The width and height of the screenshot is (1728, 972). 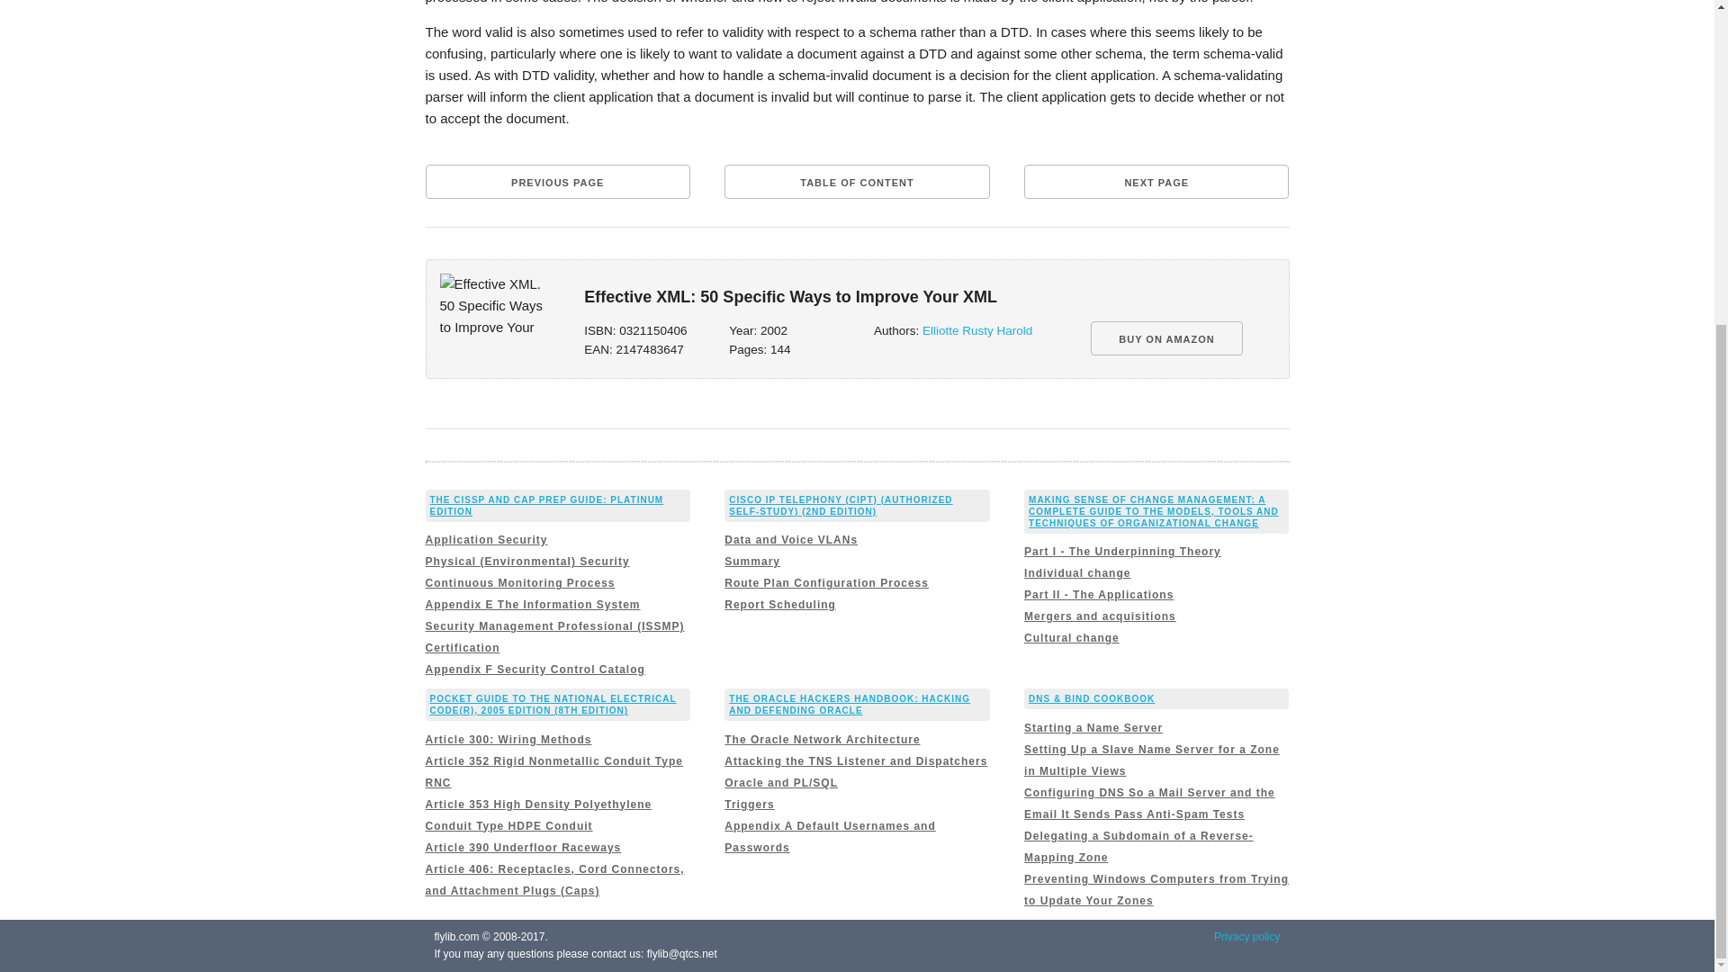 What do you see at coordinates (557, 182) in the screenshot?
I see `PREVIOUS PAGE` at bounding box center [557, 182].